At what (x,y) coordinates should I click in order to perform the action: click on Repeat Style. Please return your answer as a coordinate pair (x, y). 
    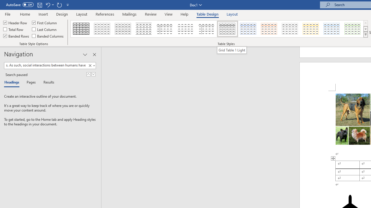
    Looking at the image, I should click on (59, 5).